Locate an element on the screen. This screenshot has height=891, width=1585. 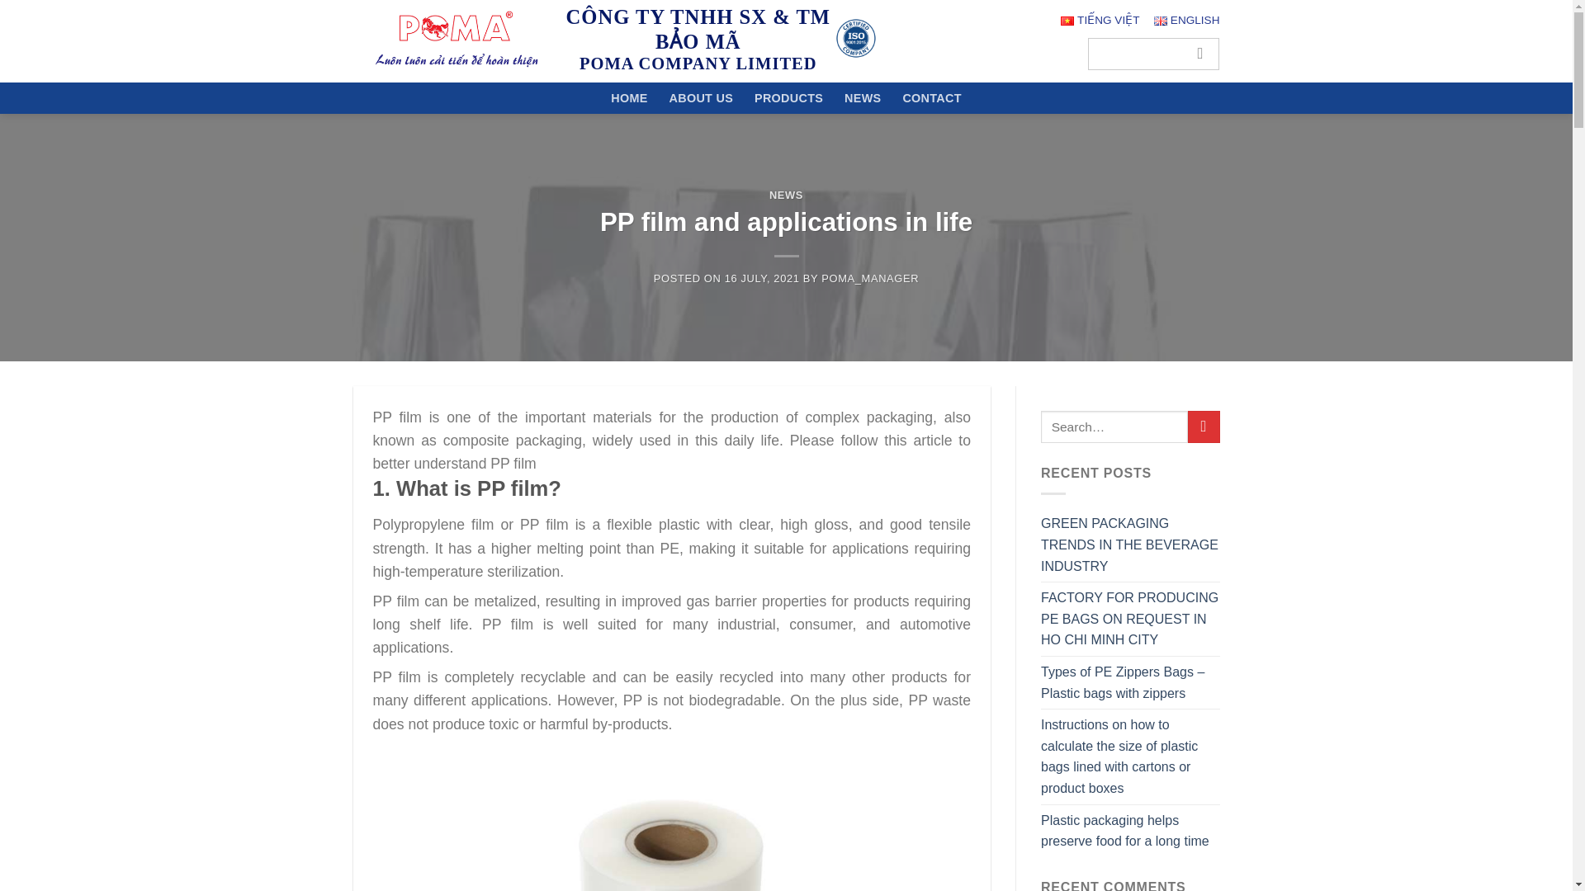
CONTACT is located at coordinates (931, 98).